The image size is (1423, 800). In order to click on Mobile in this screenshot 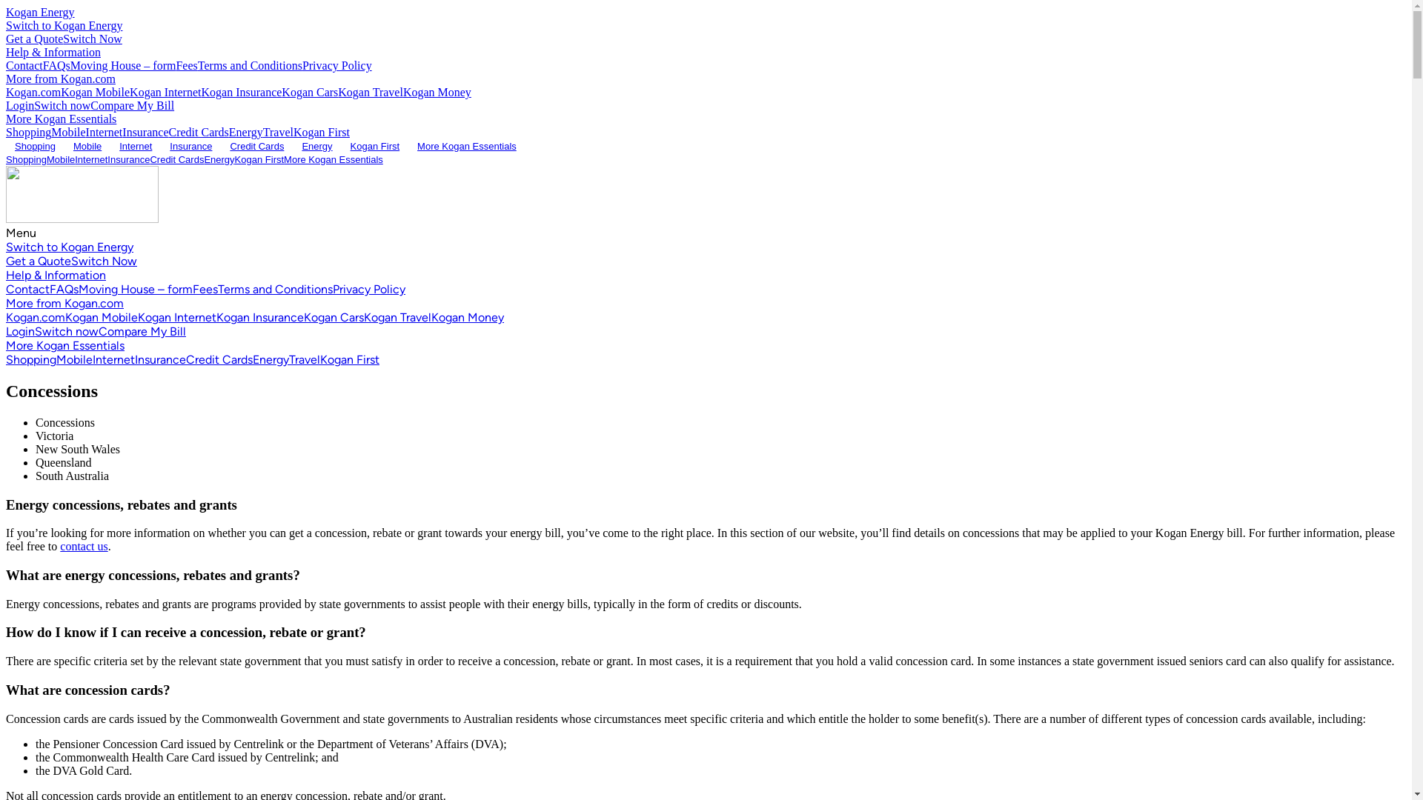, I will do `click(74, 360)`.